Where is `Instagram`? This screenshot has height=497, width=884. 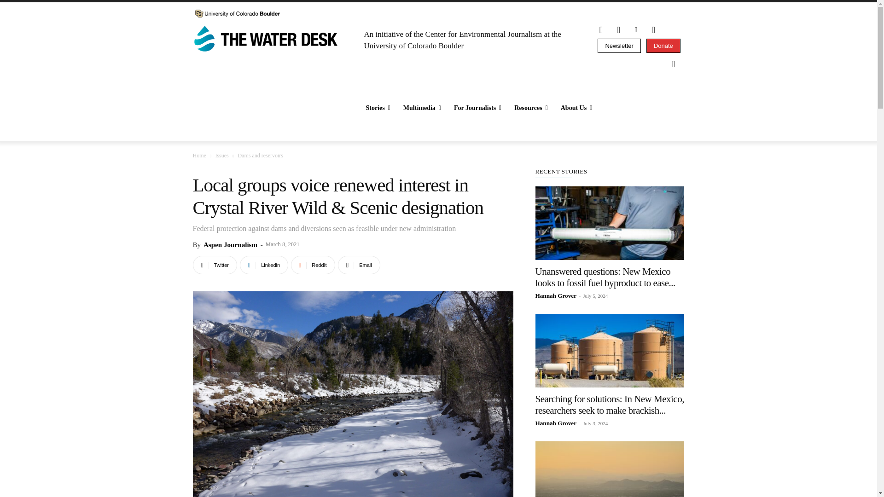 Instagram is located at coordinates (601, 30).